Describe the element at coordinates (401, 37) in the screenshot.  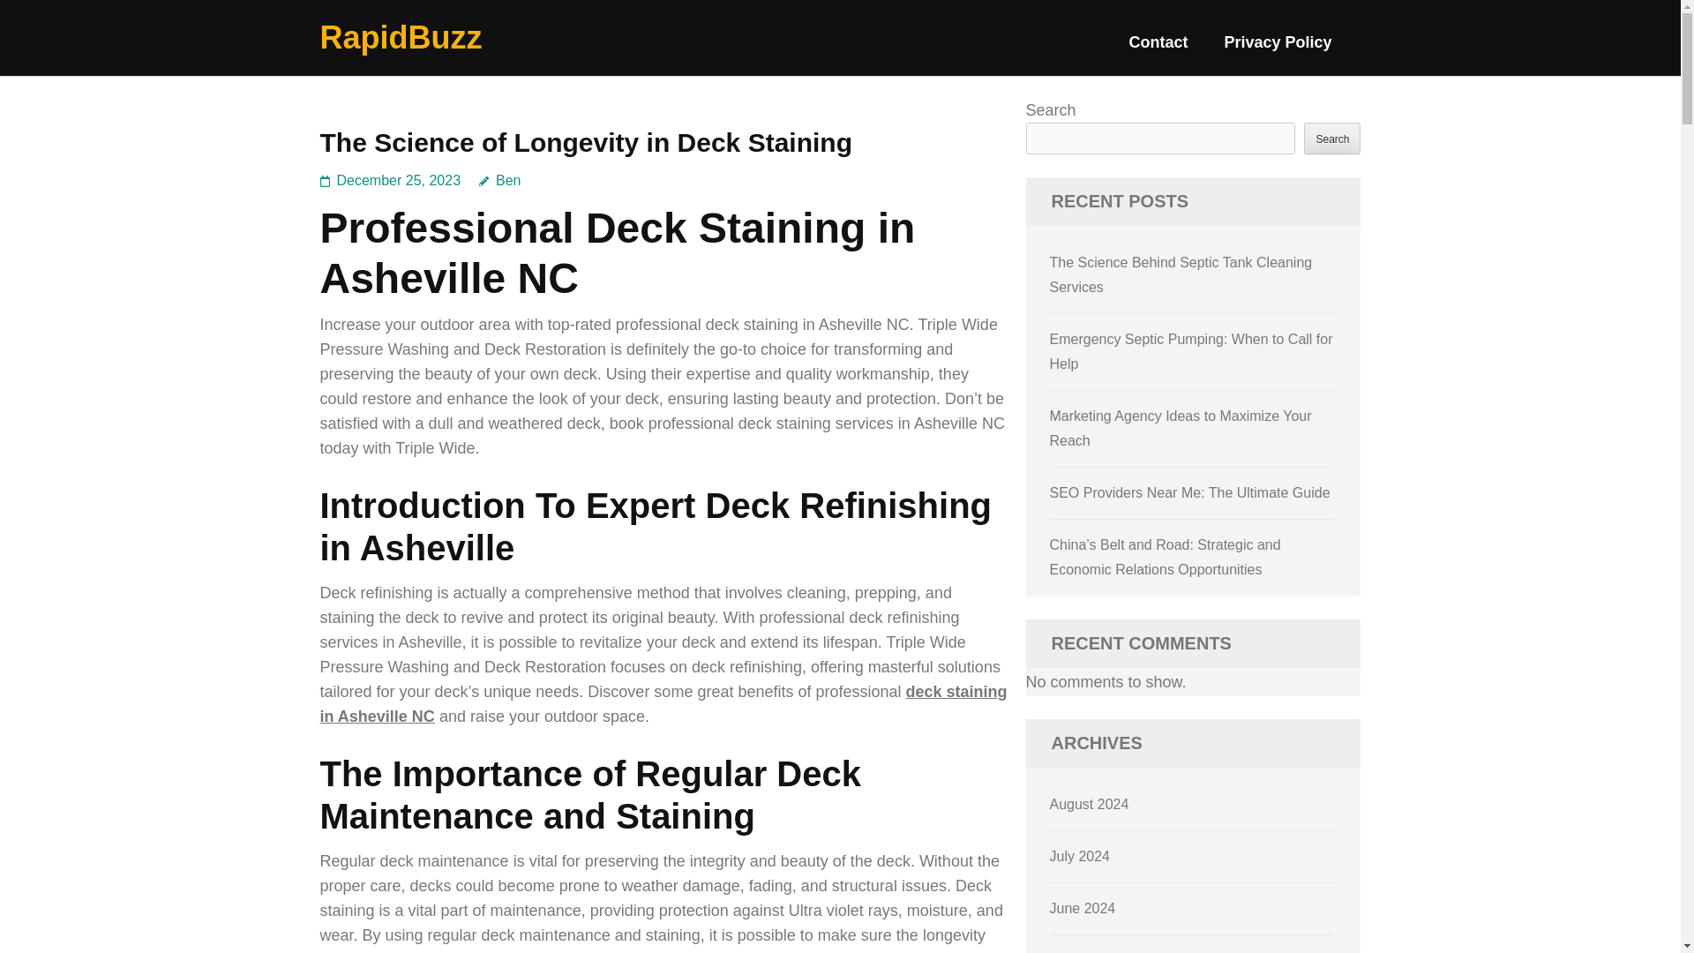
I see `RapidBuzz` at that location.